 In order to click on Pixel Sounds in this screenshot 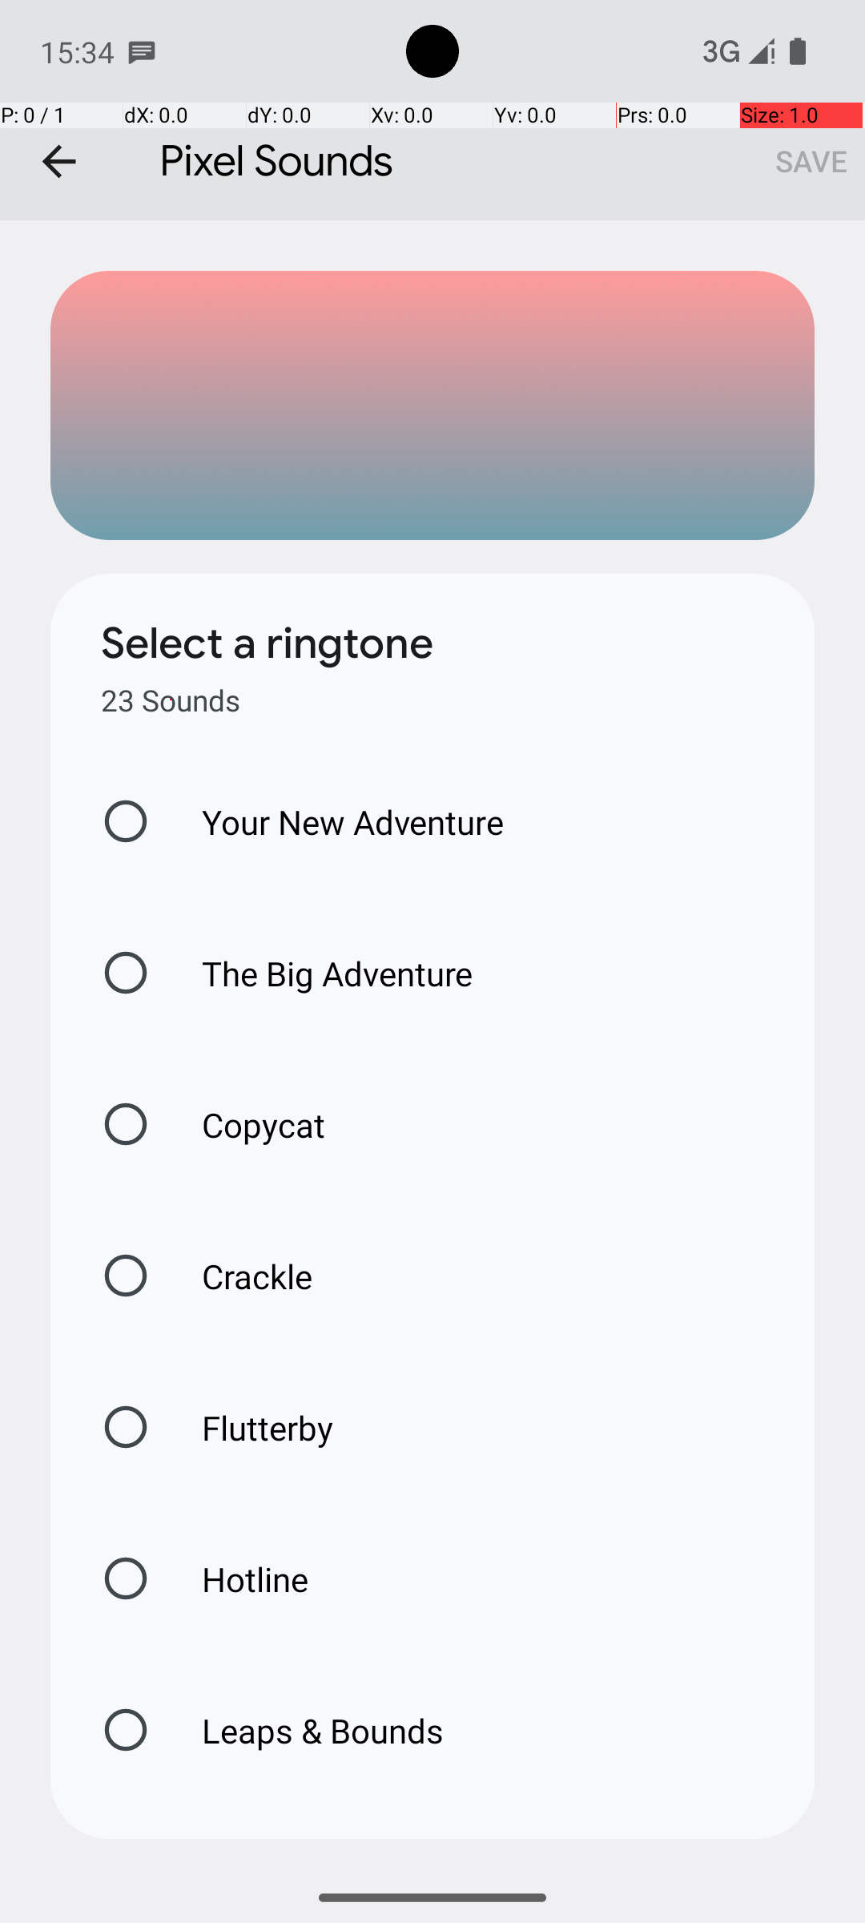, I will do `click(432, 111)`.